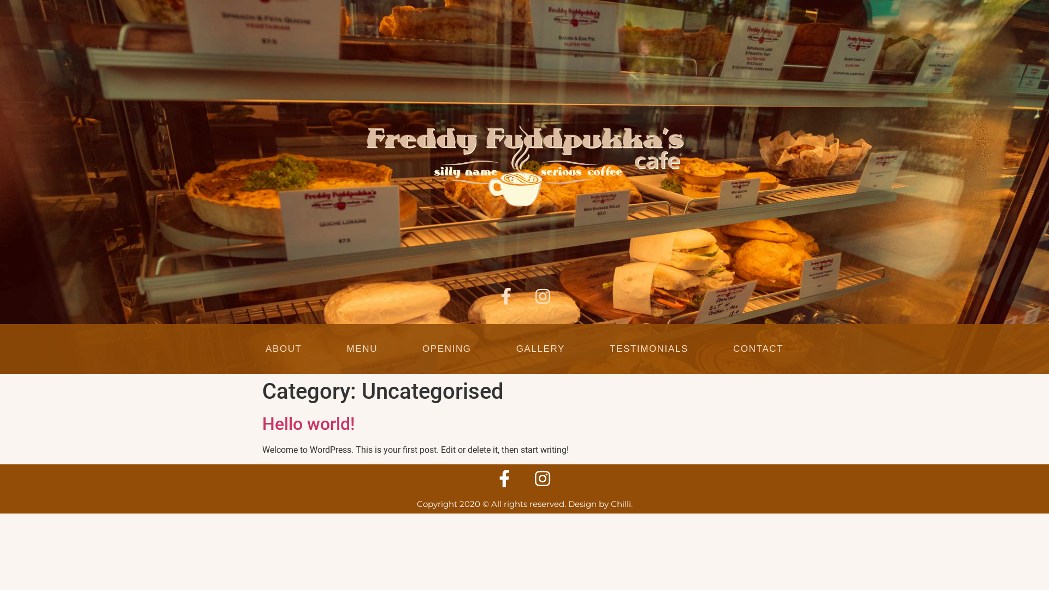 Image resolution: width=1049 pixels, height=590 pixels. What do you see at coordinates (309, 424) in the screenshot?
I see `Hello world!` at bounding box center [309, 424].